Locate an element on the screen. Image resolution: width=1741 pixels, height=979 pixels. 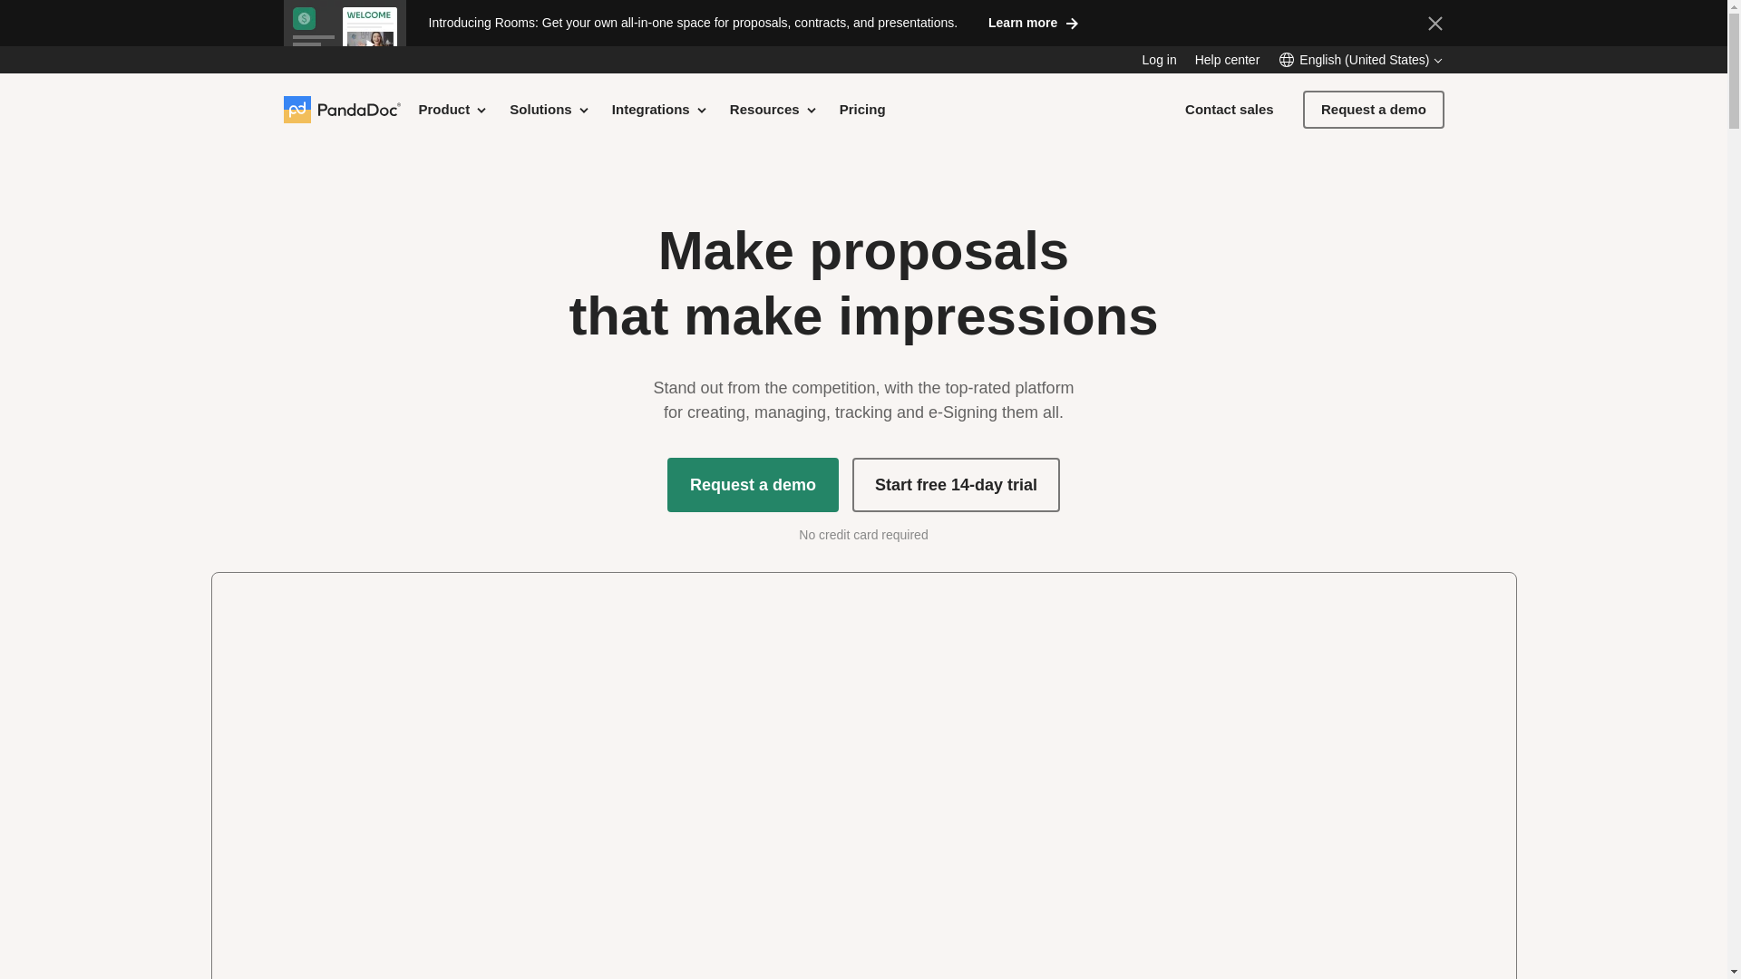
Help center is located at coordinates (1228, 60).